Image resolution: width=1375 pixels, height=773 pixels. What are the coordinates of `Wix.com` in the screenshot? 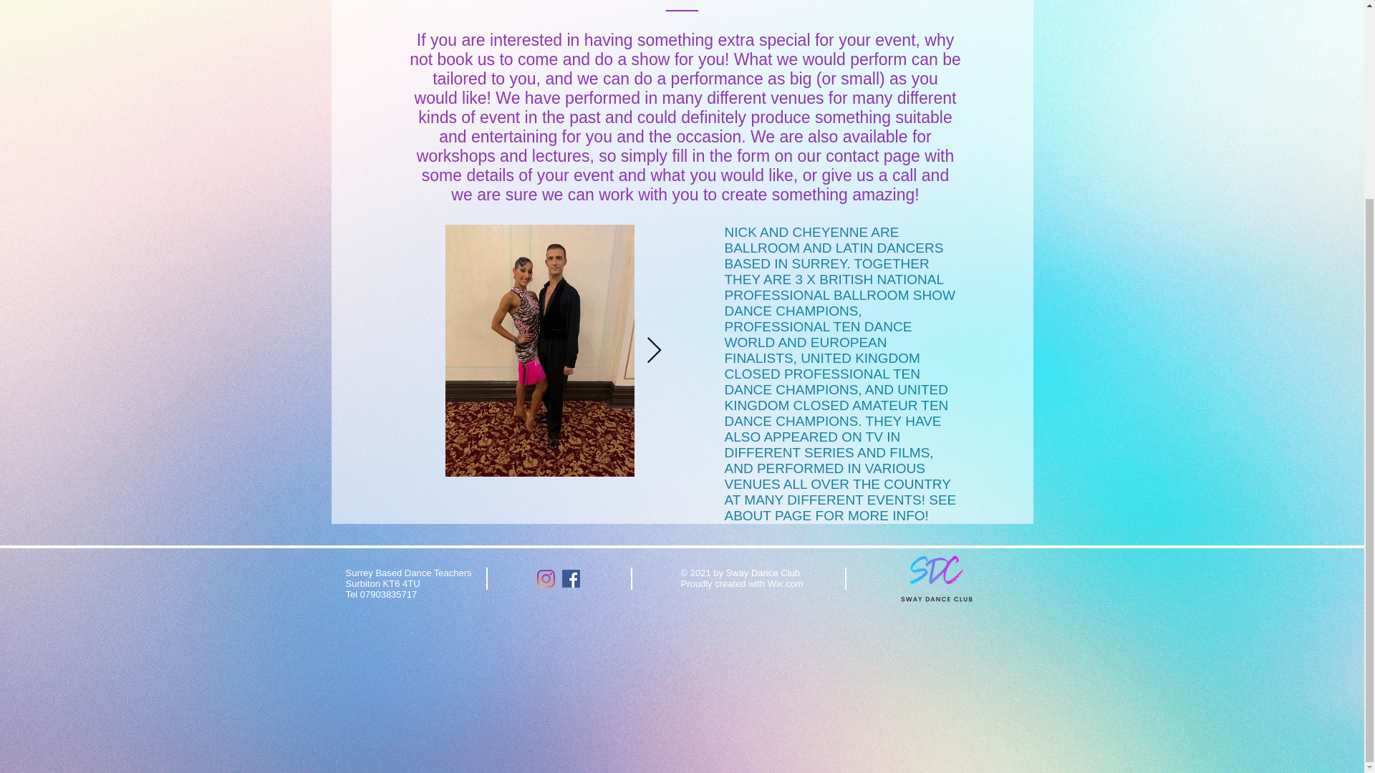 It's located at (785, 583).